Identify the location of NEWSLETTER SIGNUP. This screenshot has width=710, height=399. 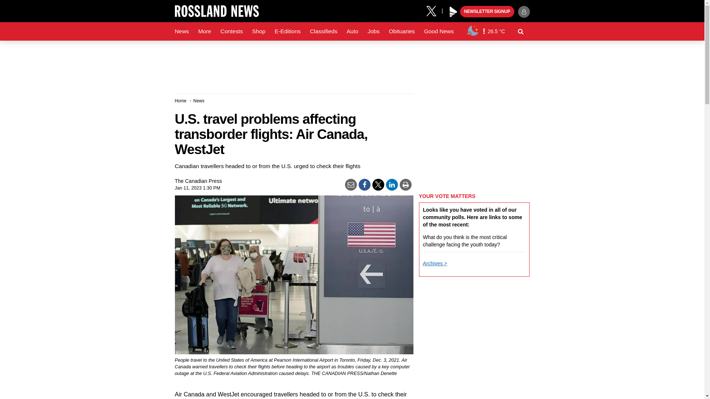
(487, 12).